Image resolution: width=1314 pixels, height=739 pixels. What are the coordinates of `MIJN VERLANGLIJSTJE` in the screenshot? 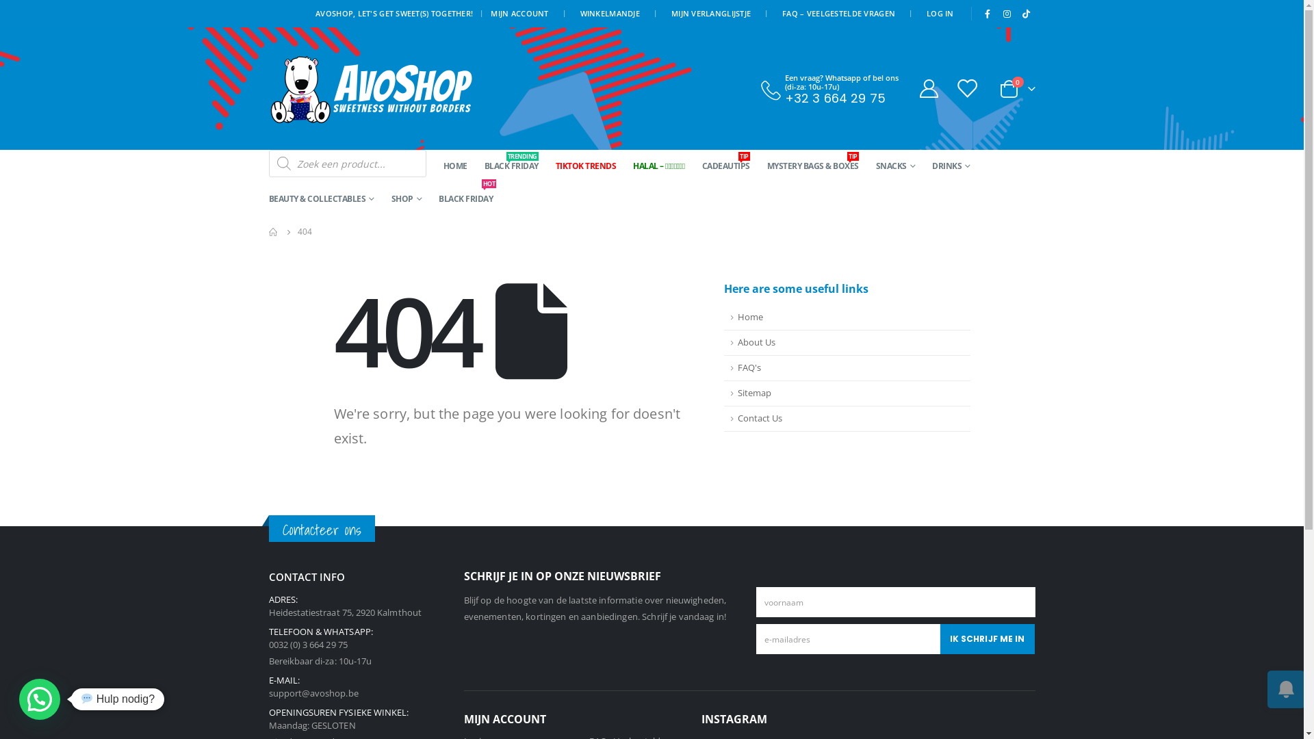 It's located at (711, 14).